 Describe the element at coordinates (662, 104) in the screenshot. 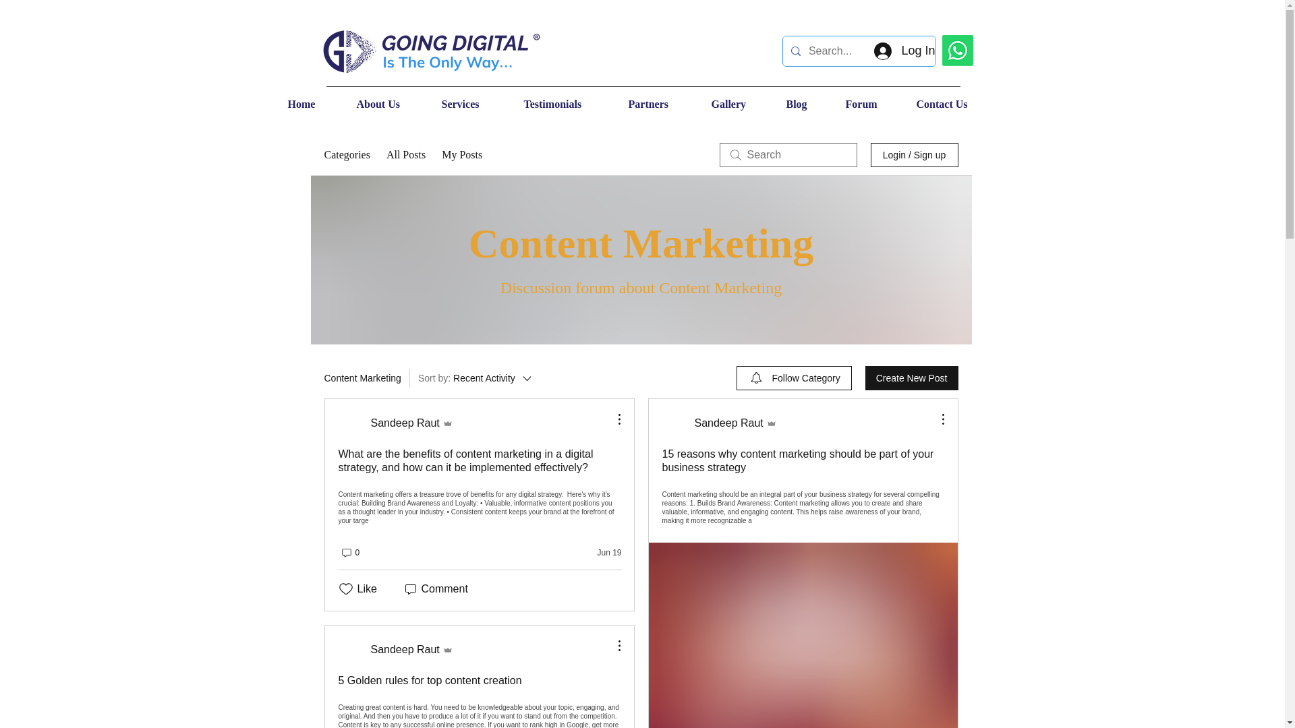

I see `Partners` at that location.